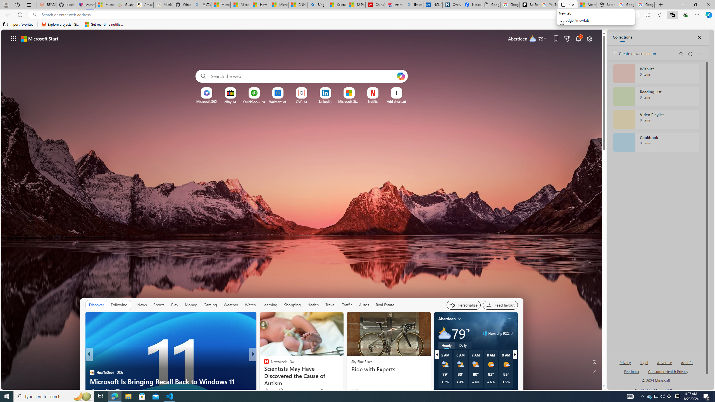 This screenshot has height=402, width=715. I want to click on Autos, so click(364, 305).